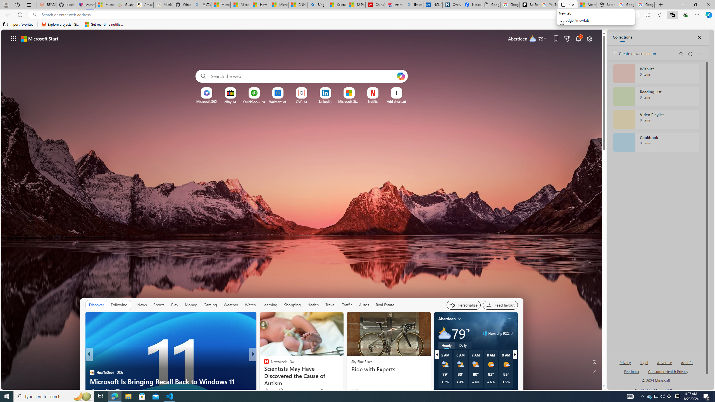 This screenshot has height=402, width=715. I want to click on Autos, so click(364, 305).